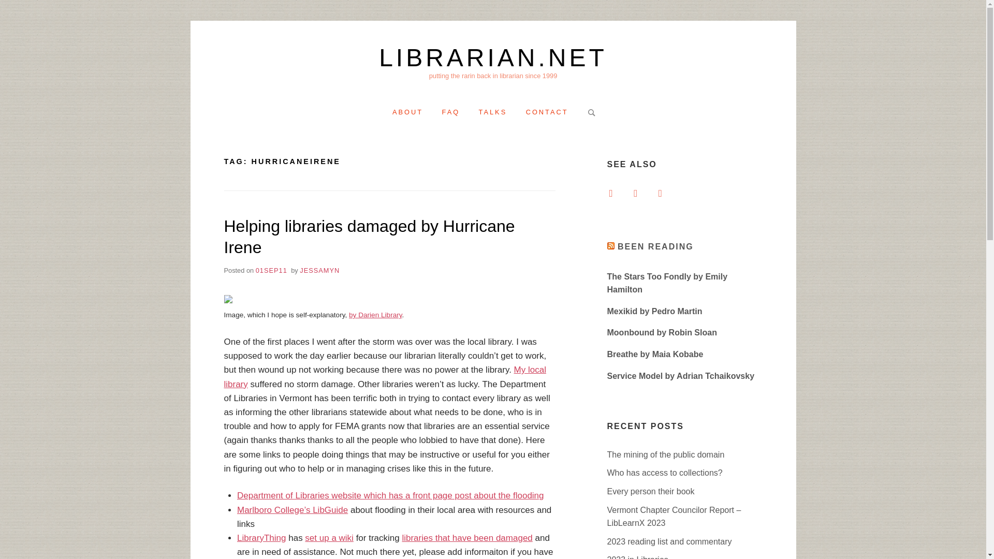 The height and width of the screenshot is (559, 994). Describe the element at coordinates (610, 193) in the screenshot. I see `facebook` at that location.